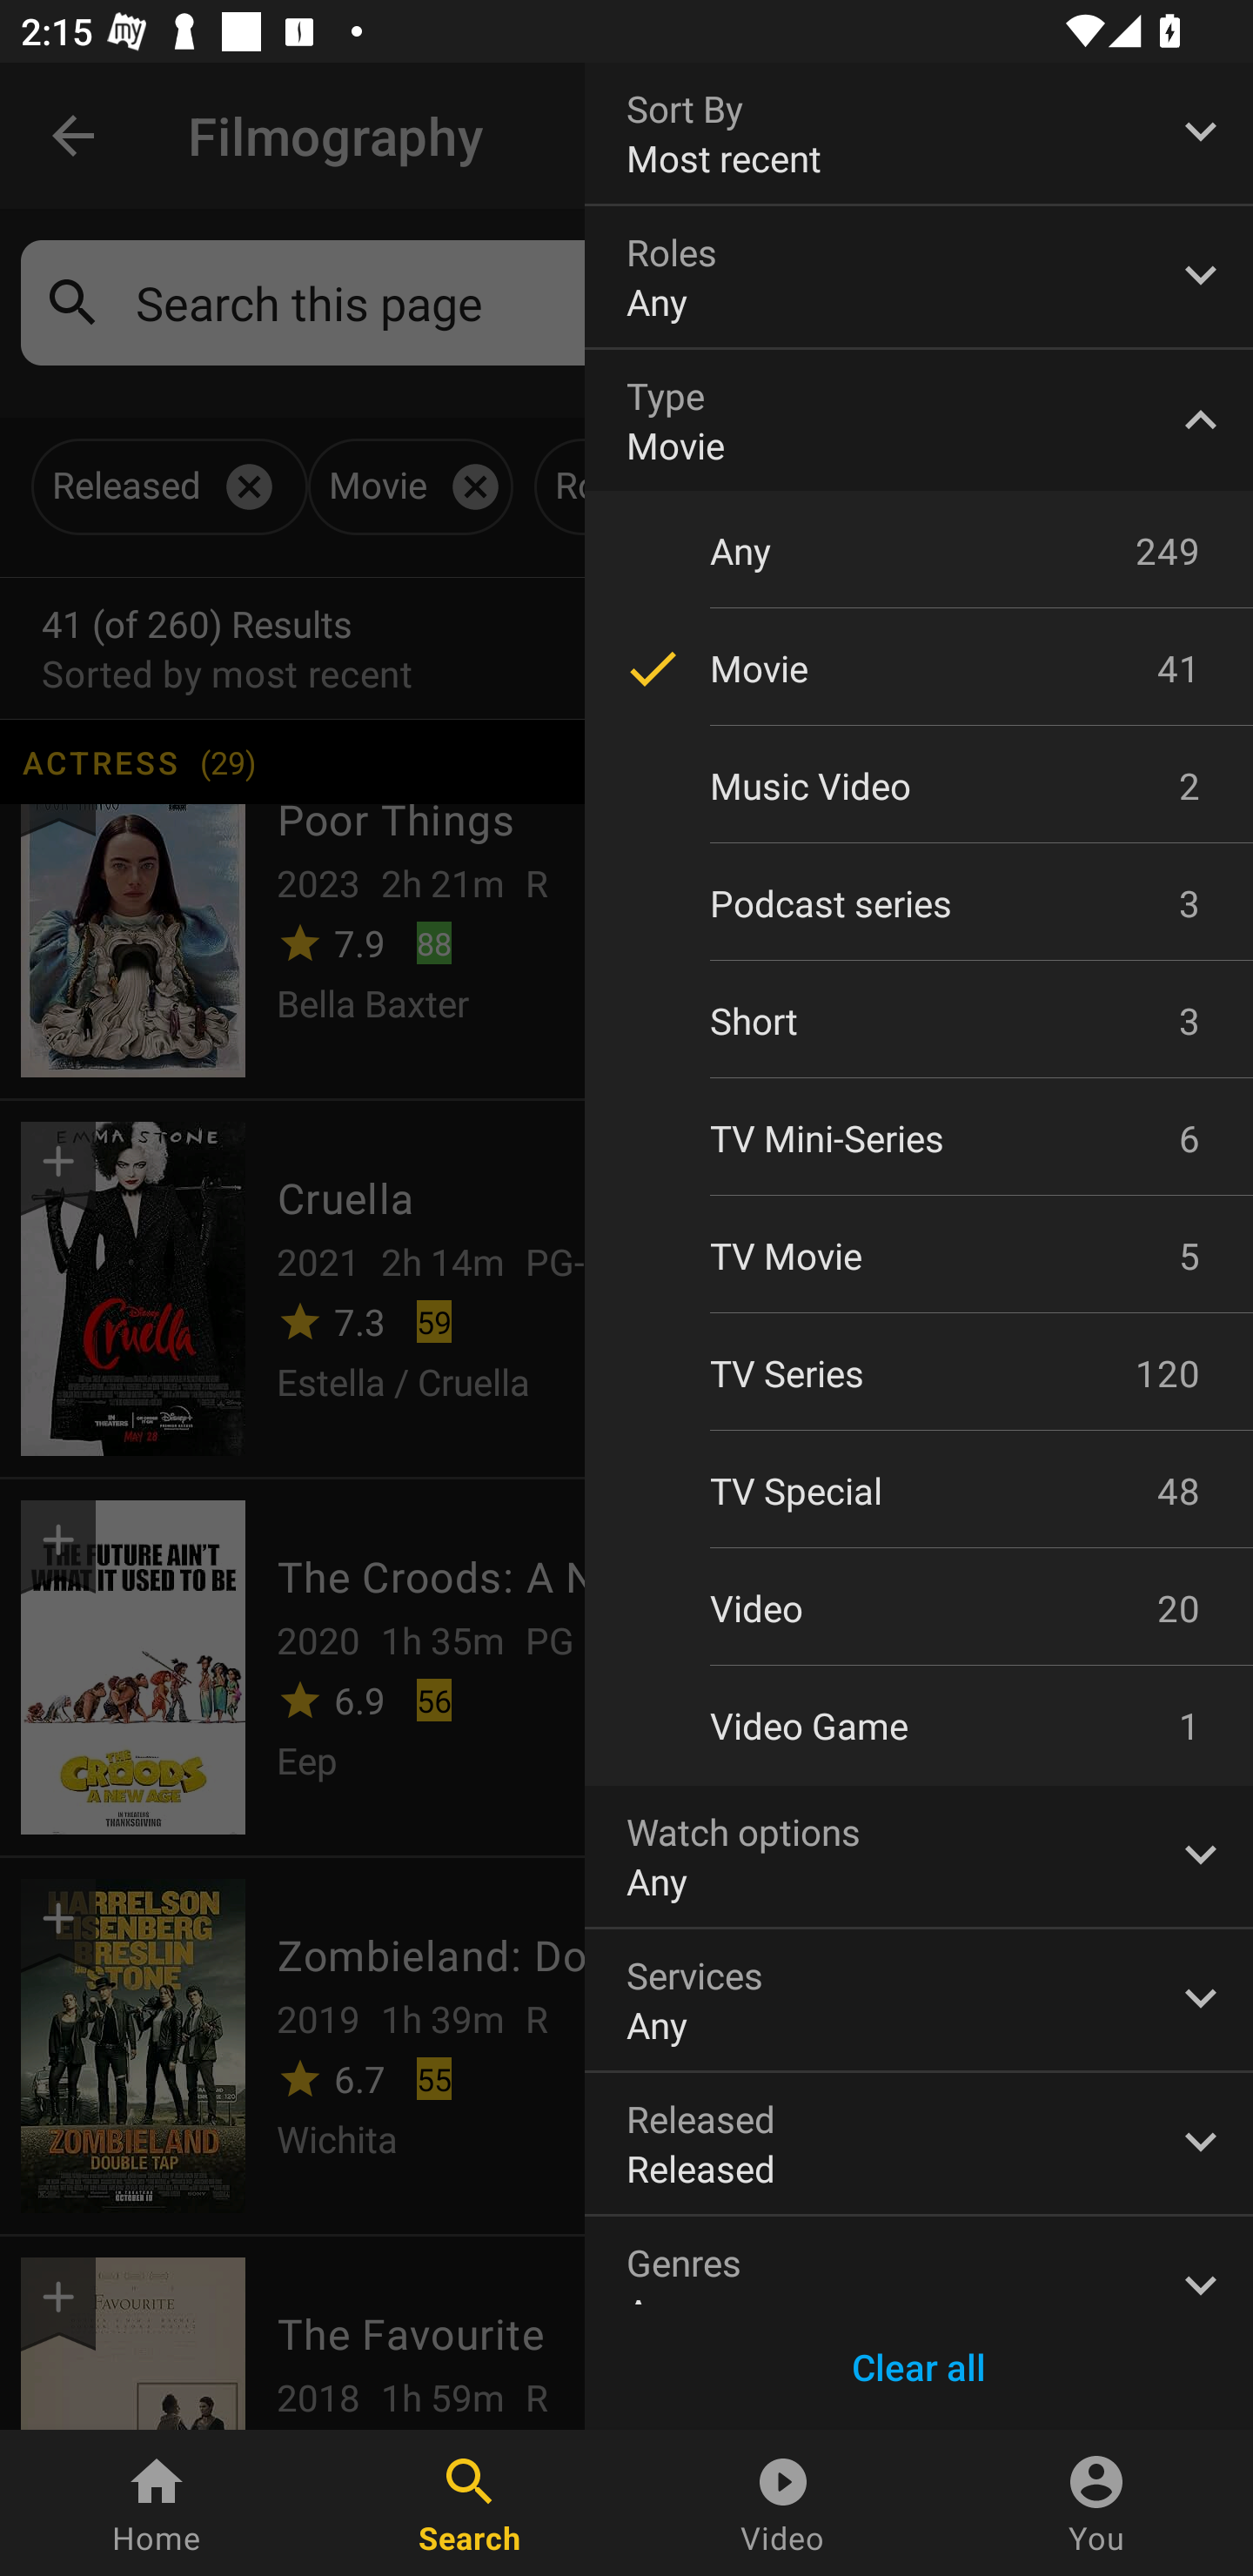  Describe the element at coordinates (919, 1855) in the screenshot. I see `Watch options Any` at that location.